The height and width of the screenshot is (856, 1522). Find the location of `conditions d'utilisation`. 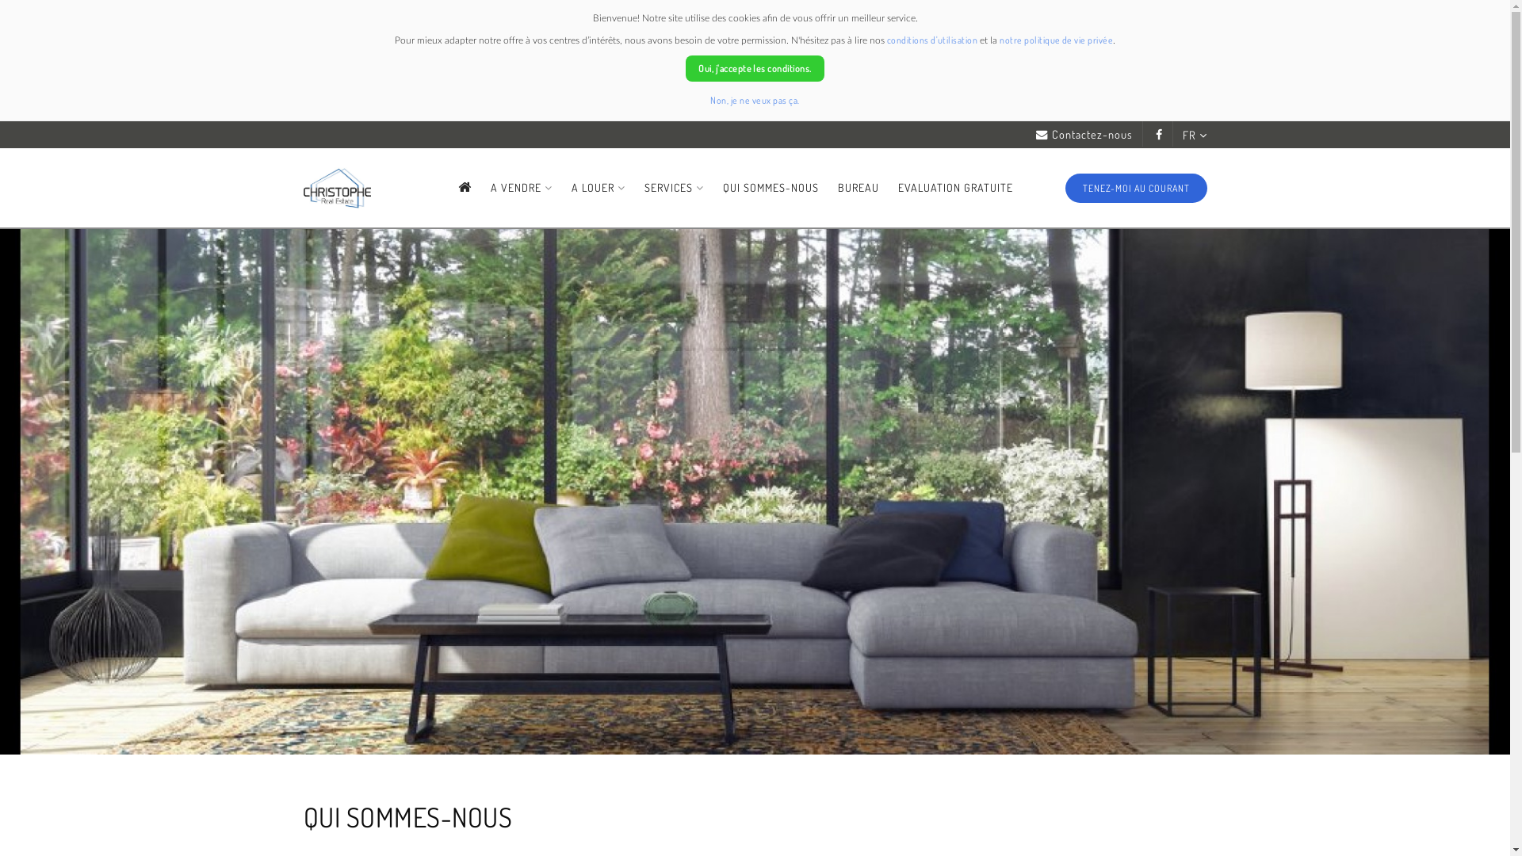

conditions d'utilisation is located at coordinates (932, 40).